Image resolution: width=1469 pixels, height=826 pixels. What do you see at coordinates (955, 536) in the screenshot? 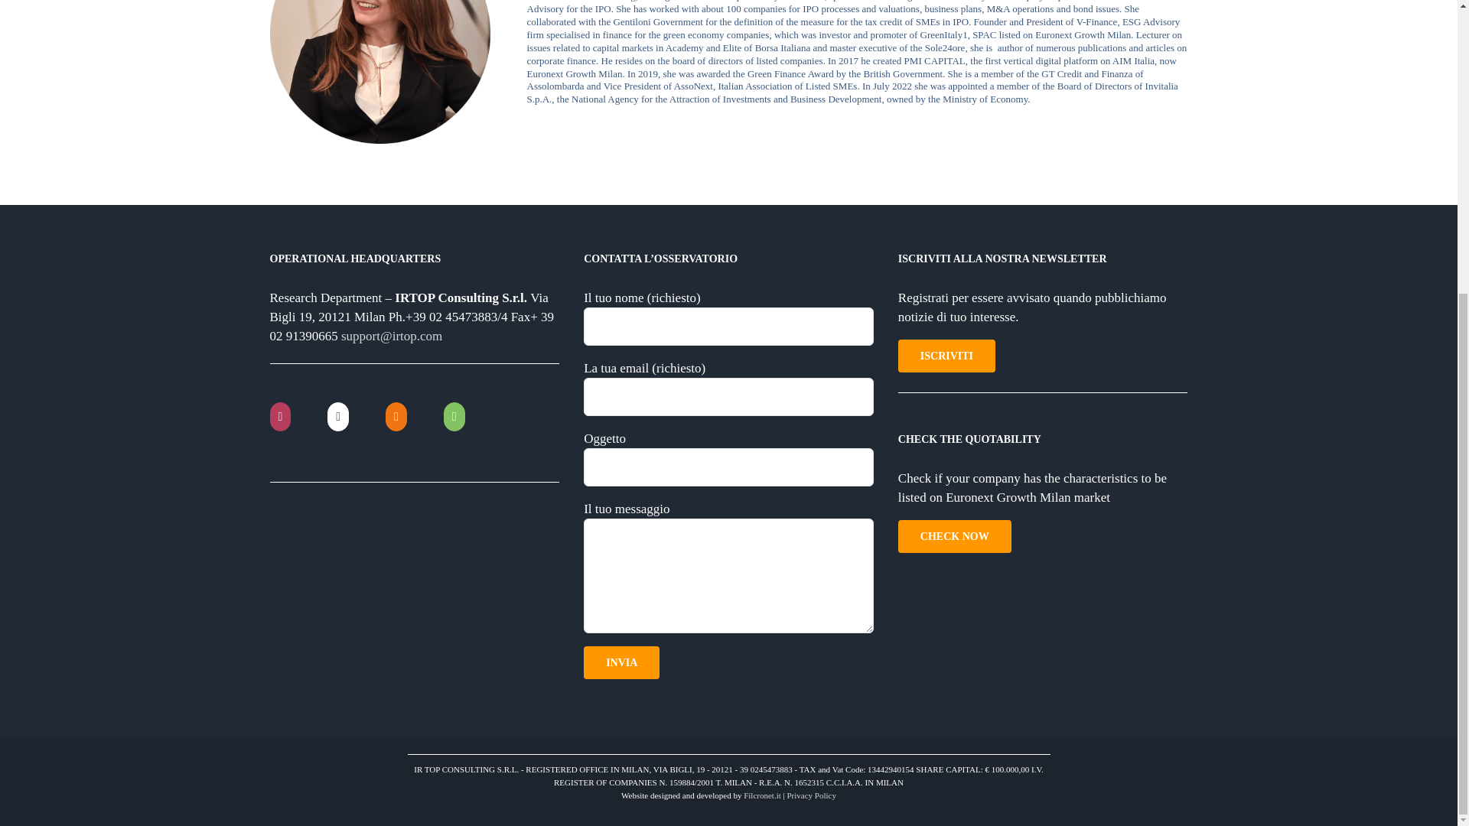
I see `CHECK NOW` at bounding box center [955, 536].